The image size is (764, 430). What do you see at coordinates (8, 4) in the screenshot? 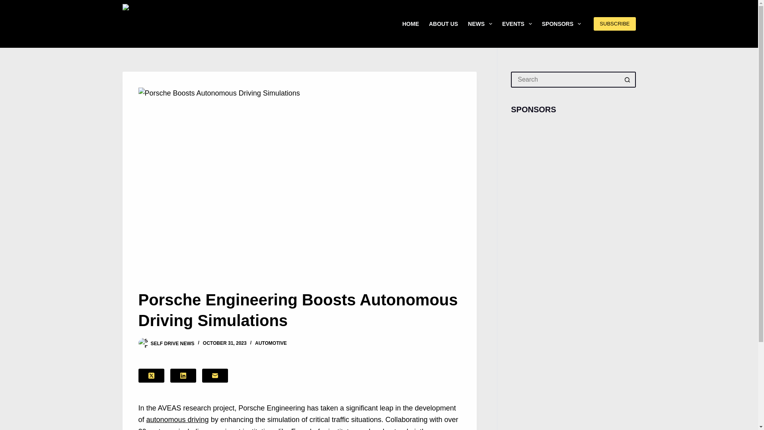
I see `Skip to content` at bounding box center [8, 4].